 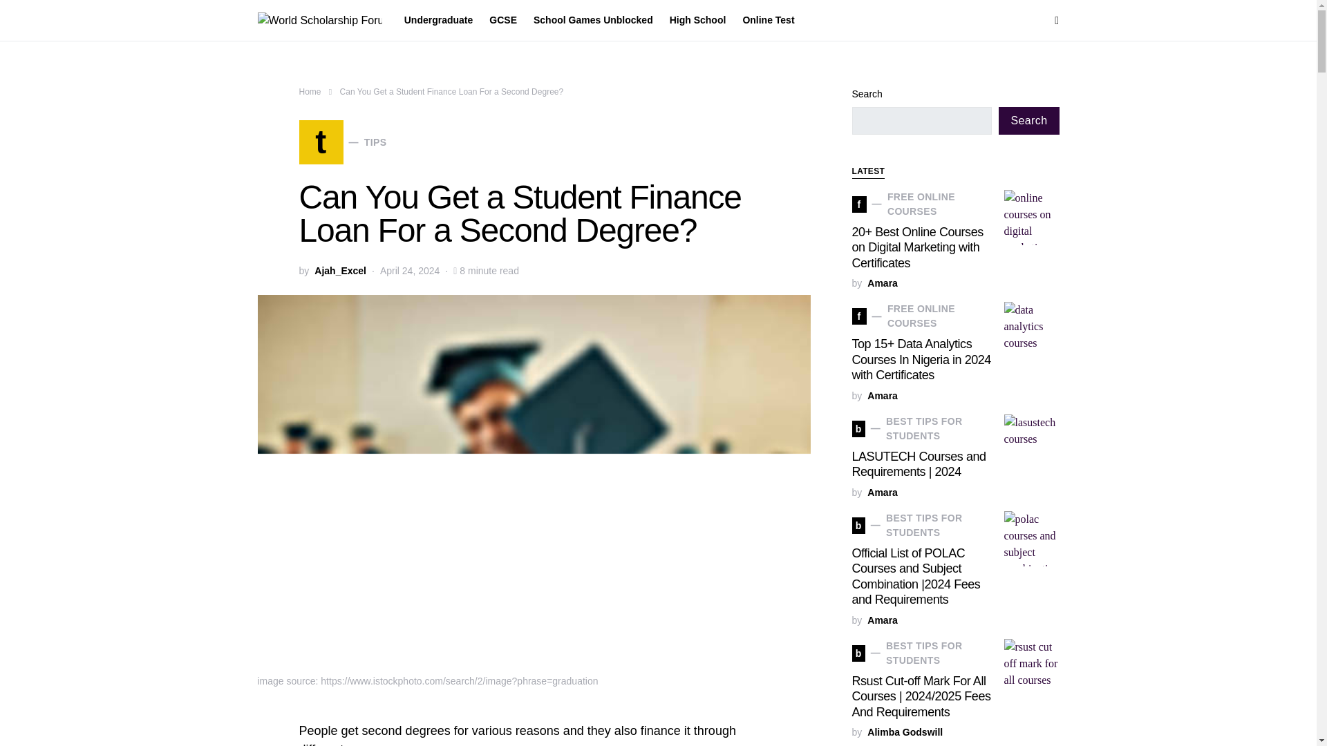 I want to click on View all posts by Amara, so click(x=342, y=142).